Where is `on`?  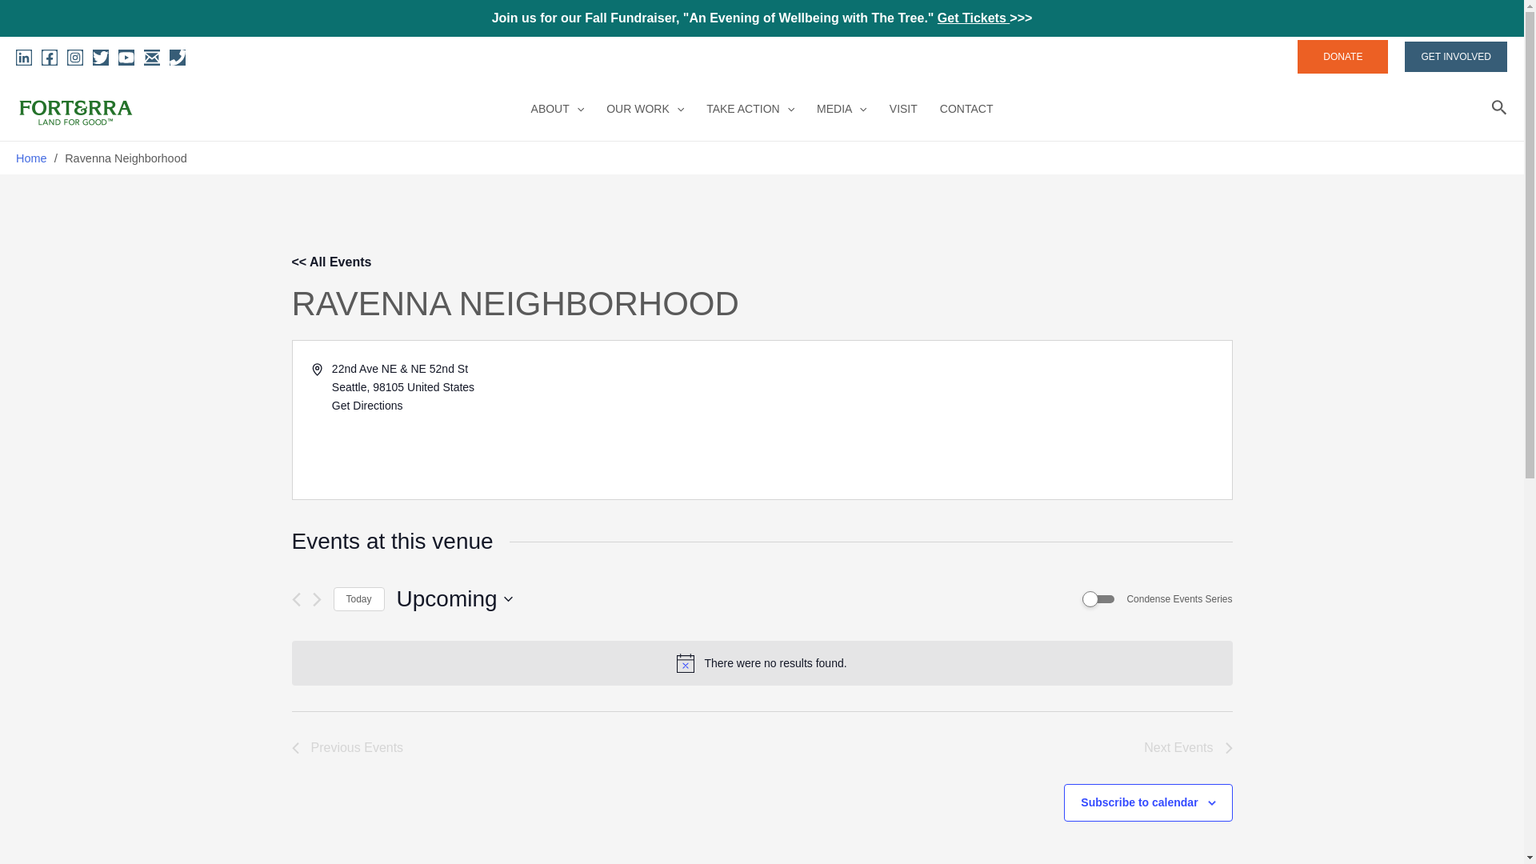
on is located at coordinates (1098, 598).